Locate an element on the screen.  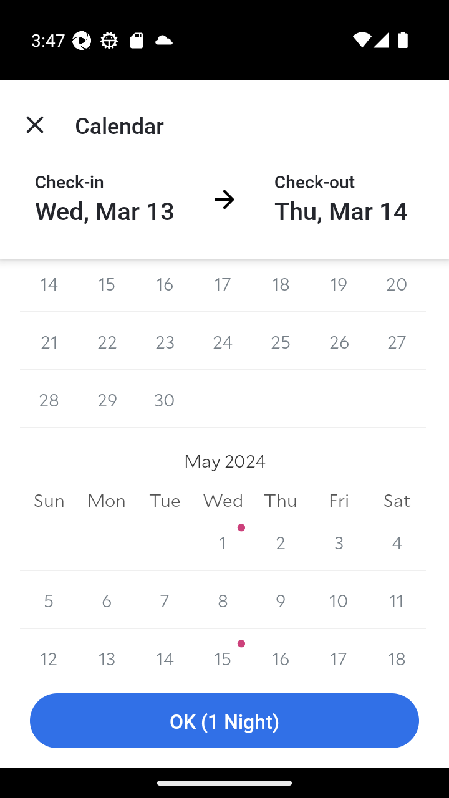
24 24 April 2024 is located at coordinates (223, 340).